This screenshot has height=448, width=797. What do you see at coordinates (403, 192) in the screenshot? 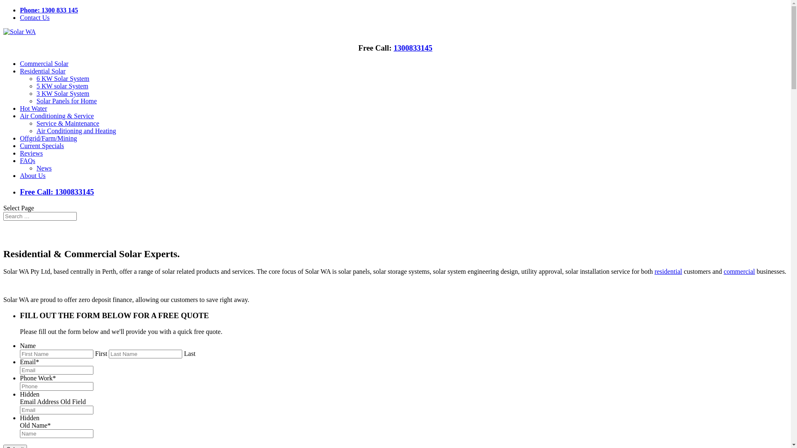
I see `Free Call: 1300833145` at bounding box center [403, 192].